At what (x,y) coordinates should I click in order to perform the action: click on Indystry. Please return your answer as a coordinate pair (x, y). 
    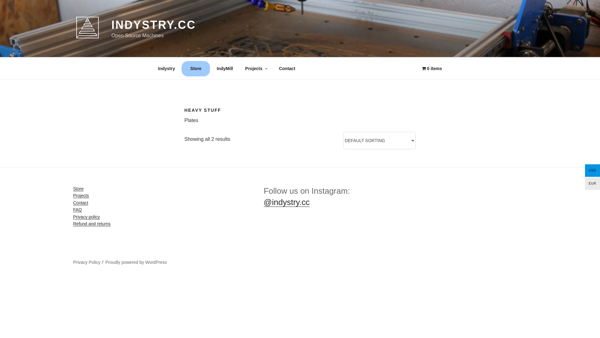
    Looking at the image, I should click on (166, 68).